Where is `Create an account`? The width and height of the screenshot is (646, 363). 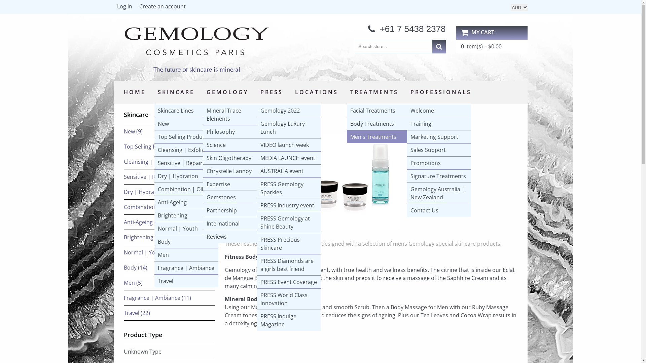 Create an account is located at coordinates (163, 8).